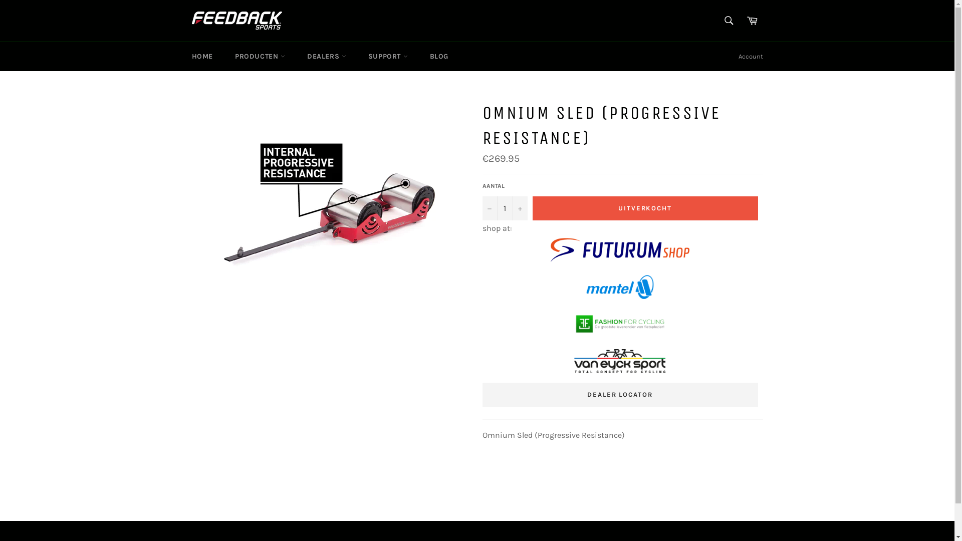 This screenshot has width=962, height=541. I want to click on UITVERKOCHT, so click(645, 208).